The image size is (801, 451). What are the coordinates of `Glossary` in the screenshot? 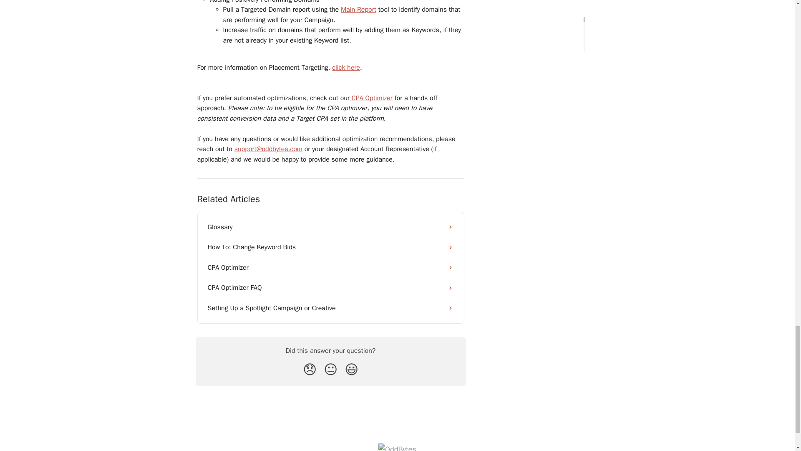 It's located at (330, 227).